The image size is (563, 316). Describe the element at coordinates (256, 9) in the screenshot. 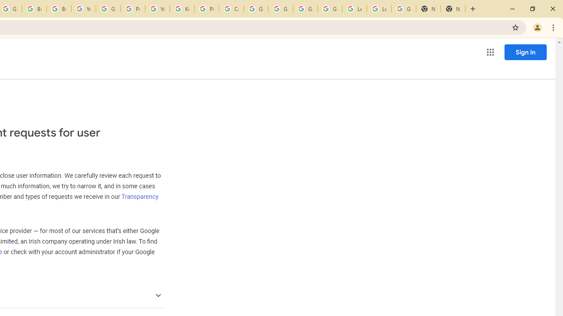

I see `Google Account Help` at that location.